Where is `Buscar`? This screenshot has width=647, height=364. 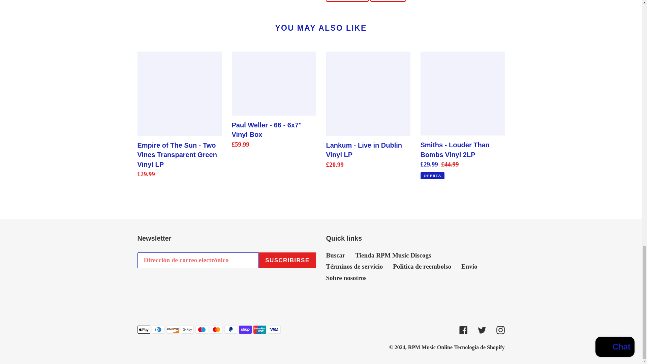 Buscar is located at coordinates (347, 1).